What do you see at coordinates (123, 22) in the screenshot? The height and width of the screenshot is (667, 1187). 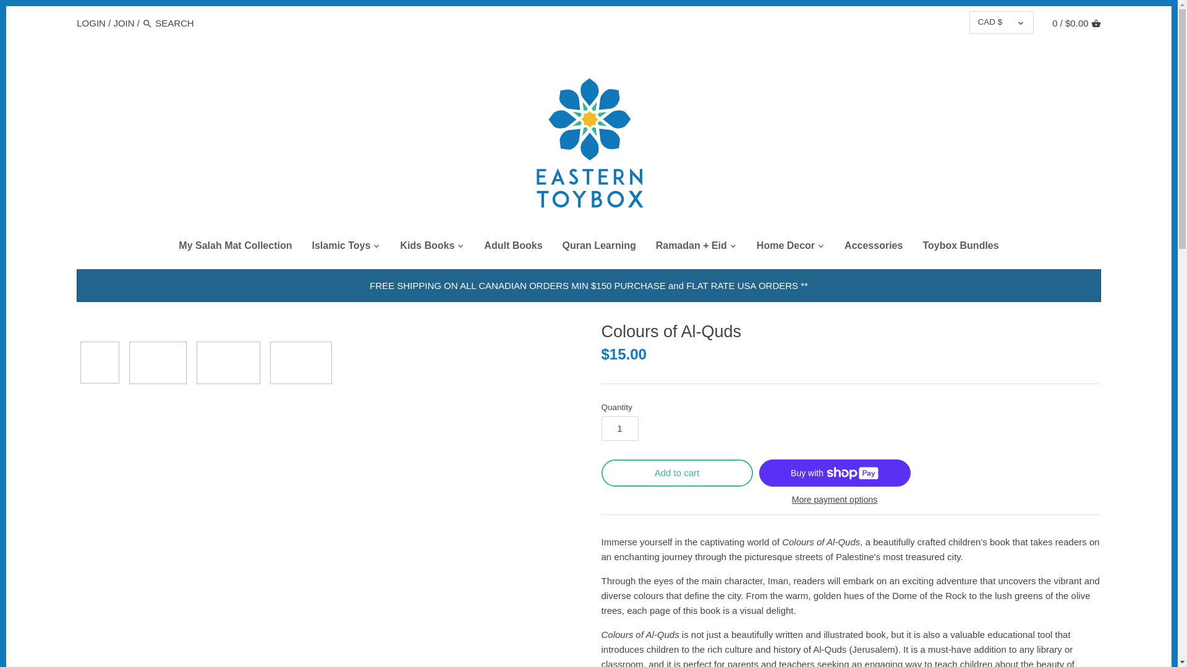 I see `JOIN` at bounding box center [123, 22].